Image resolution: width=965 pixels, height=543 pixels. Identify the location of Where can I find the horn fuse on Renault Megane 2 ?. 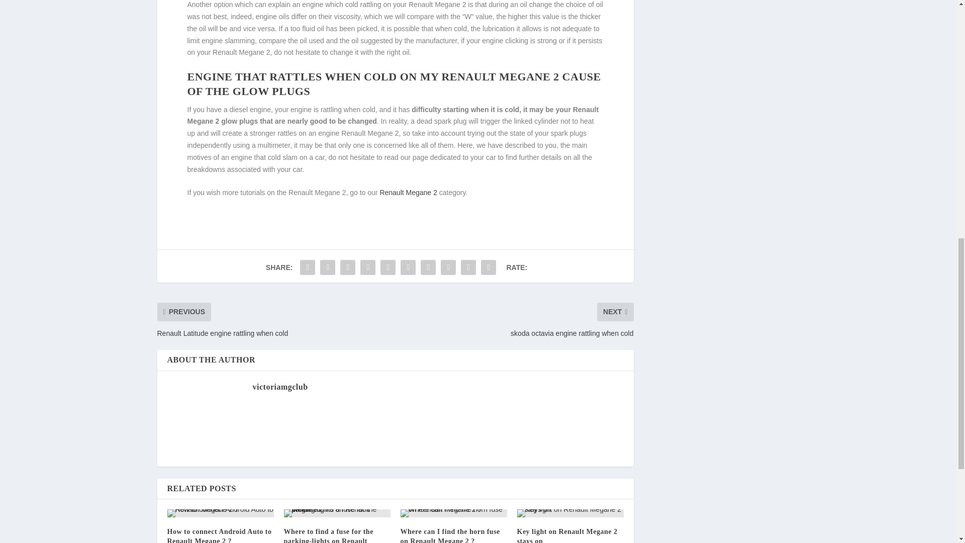
(450, 535).